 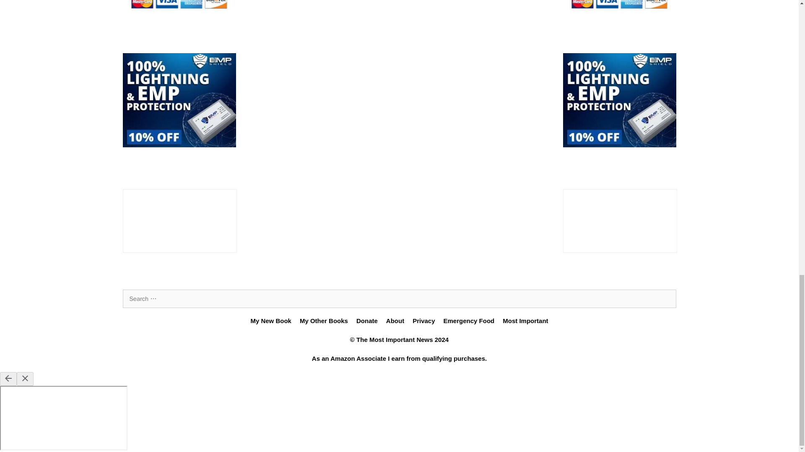 I want to click on Emergency Food, so click(x=469, y=321).